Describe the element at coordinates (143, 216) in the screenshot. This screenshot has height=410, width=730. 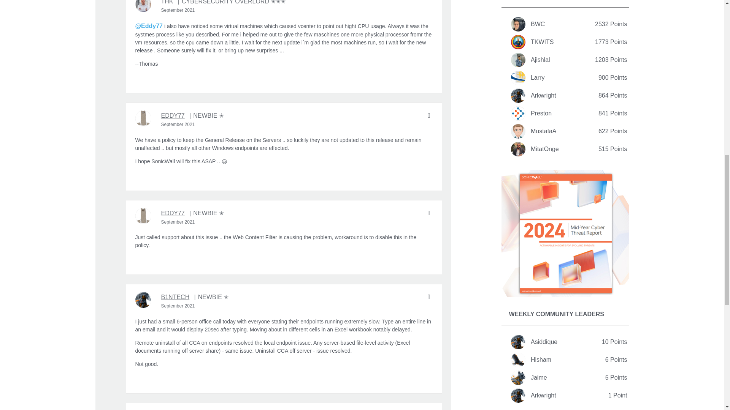
I see `Eddy77` at that location.